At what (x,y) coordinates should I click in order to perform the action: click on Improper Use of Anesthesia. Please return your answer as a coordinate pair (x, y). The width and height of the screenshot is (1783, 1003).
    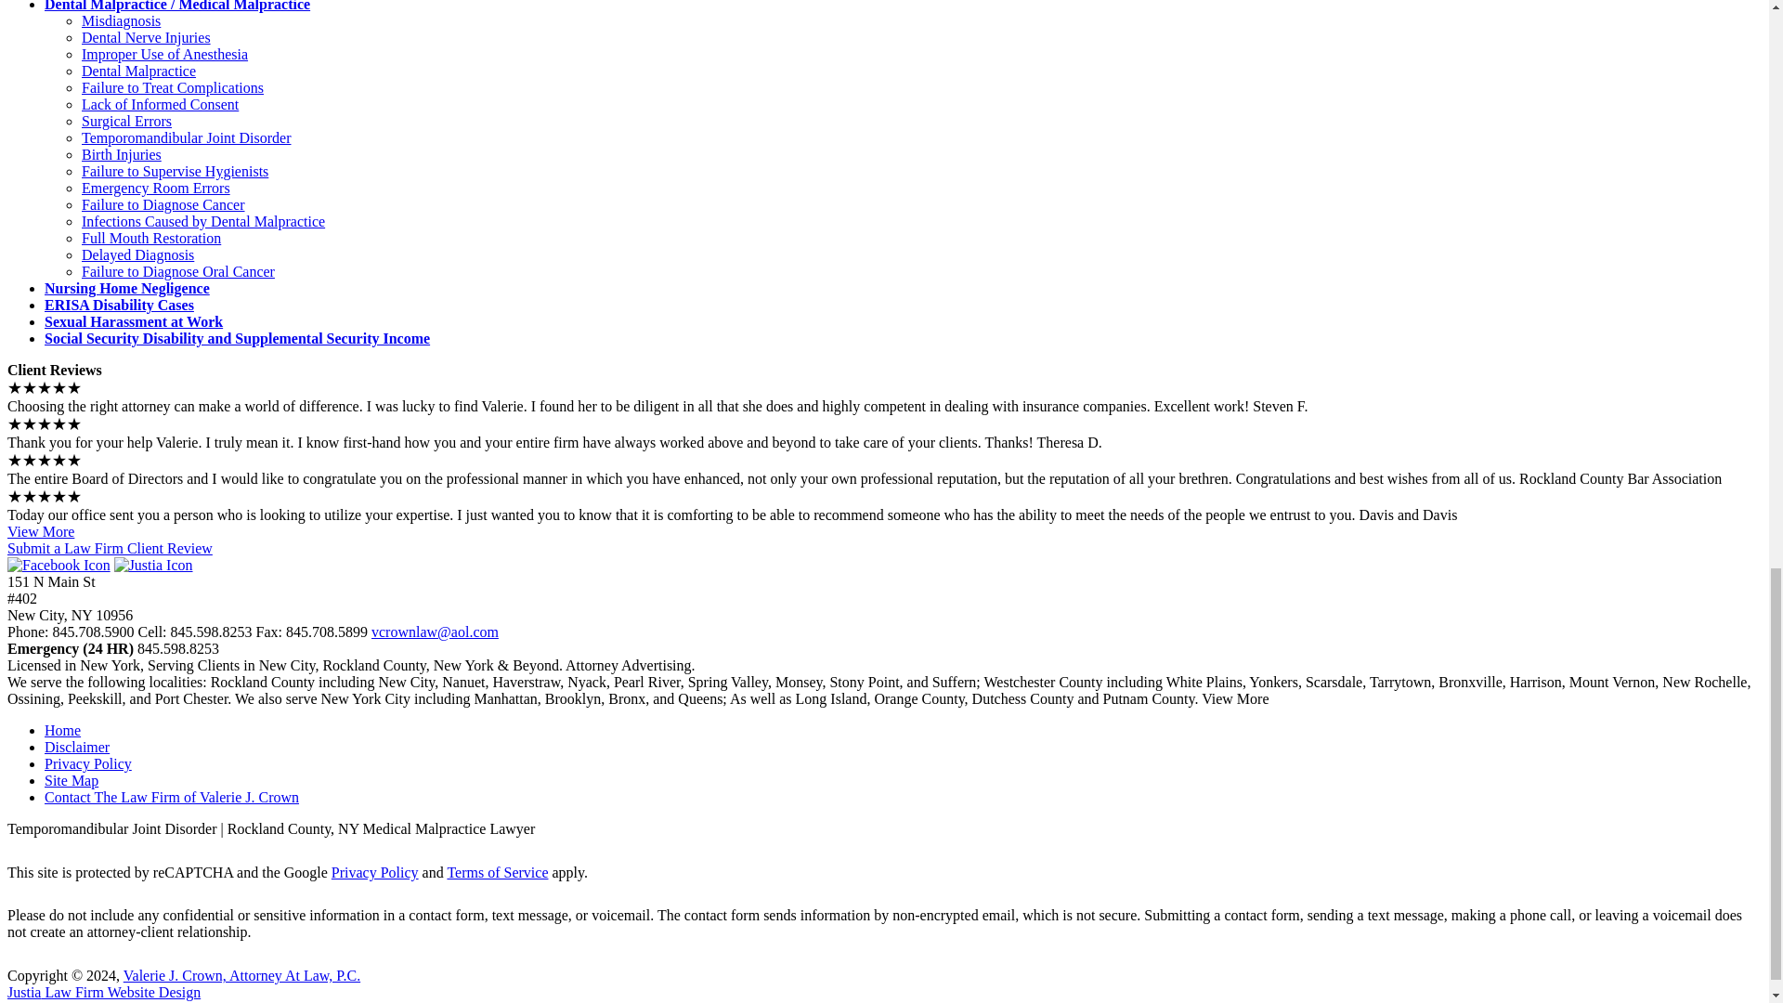
    Looking at the image, I should click on (164, 54).